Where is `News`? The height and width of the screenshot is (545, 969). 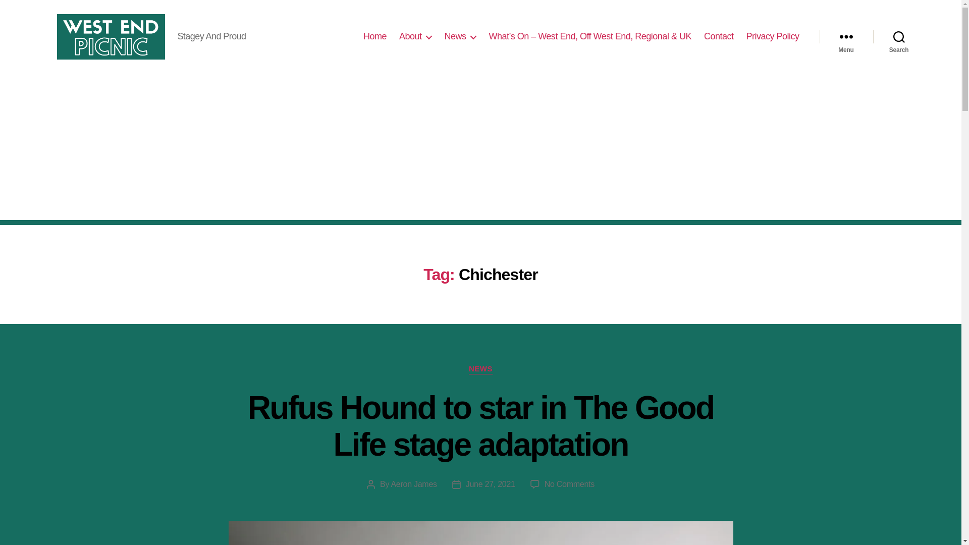 News is located at coordinates (459, 36).